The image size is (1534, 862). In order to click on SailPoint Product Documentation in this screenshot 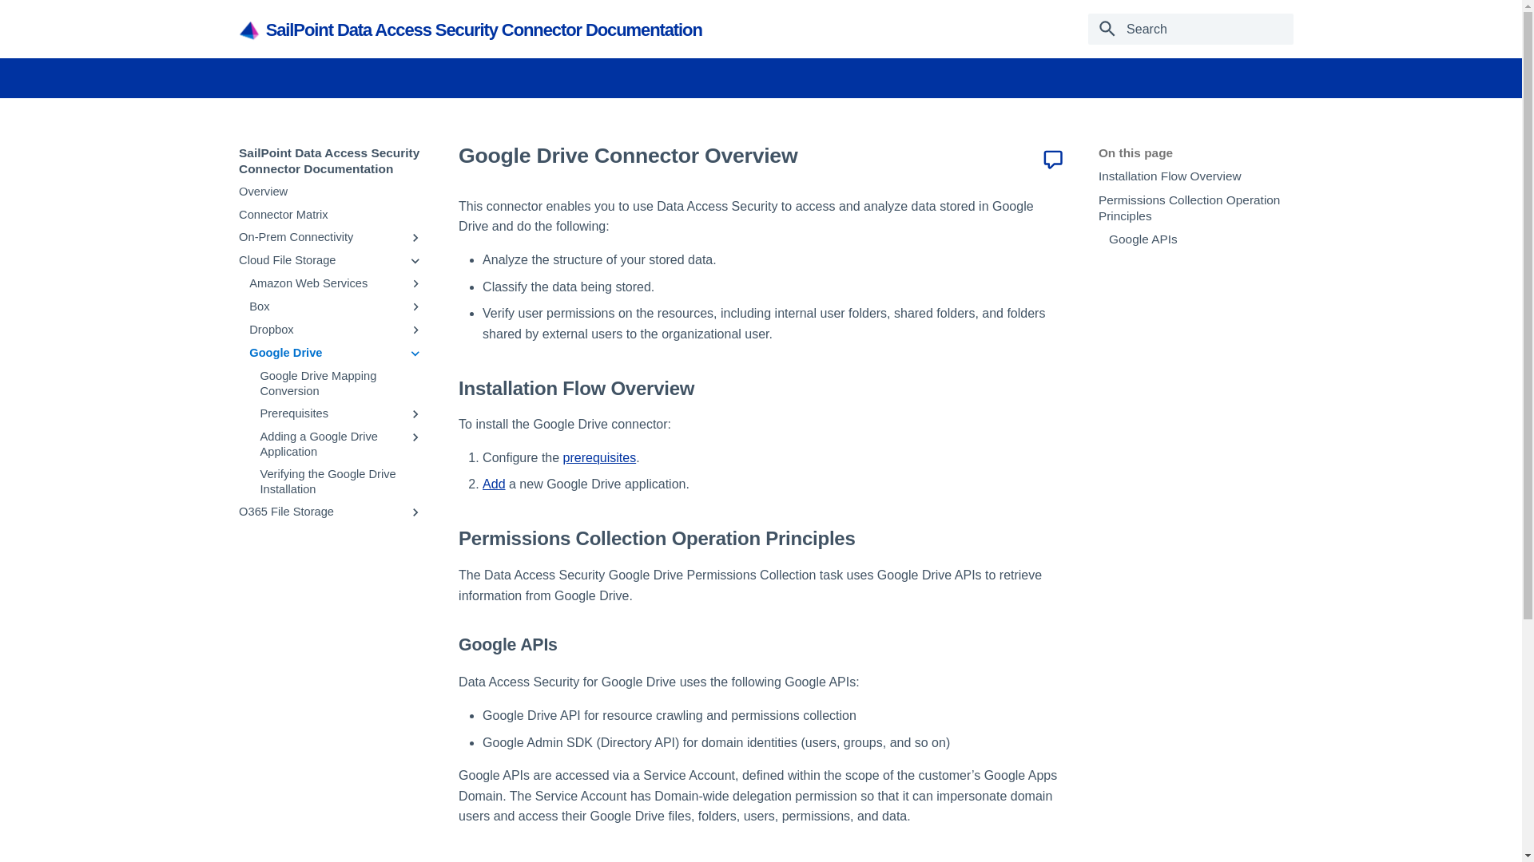, I will do `click(250, 30)`.